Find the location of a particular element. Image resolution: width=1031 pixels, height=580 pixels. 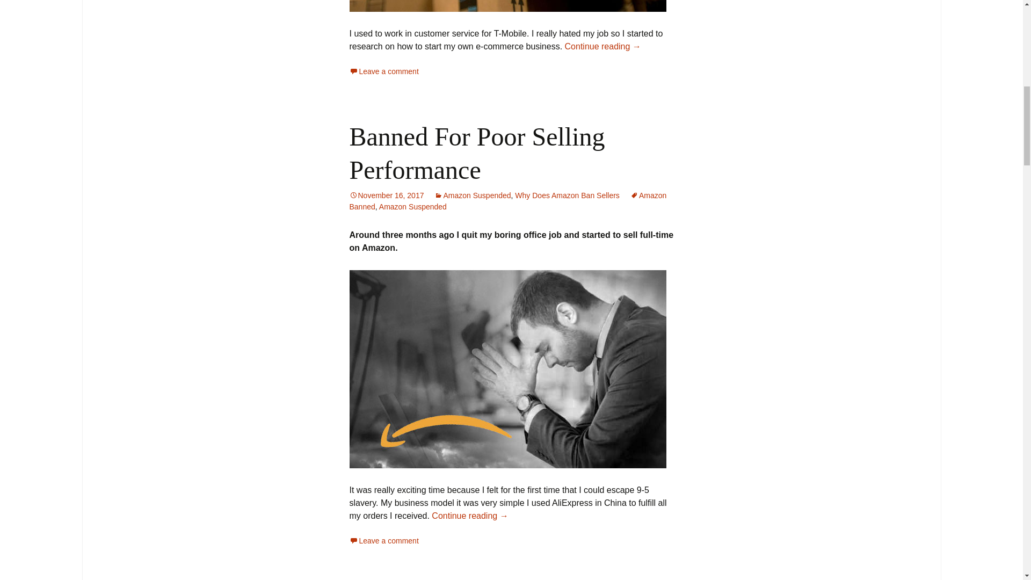

Why Does Amazon Ban Sellers is located at coordinates (567, 195).